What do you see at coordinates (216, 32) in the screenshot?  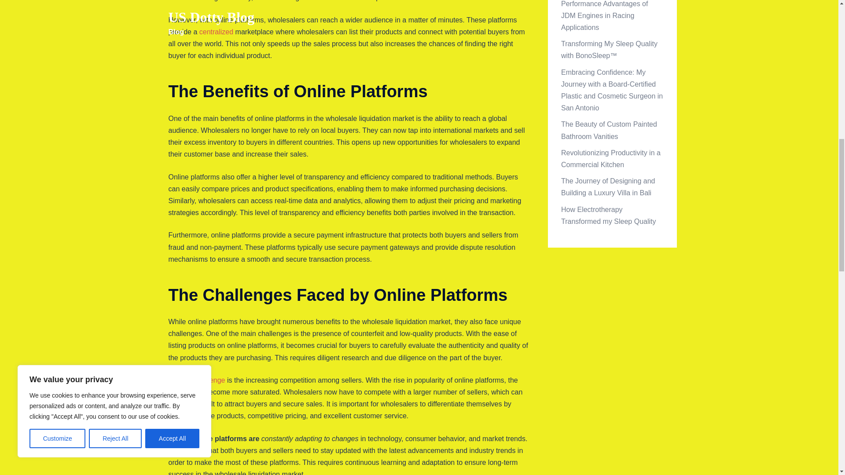 I see `centralized` at bounding box center [216, 32].